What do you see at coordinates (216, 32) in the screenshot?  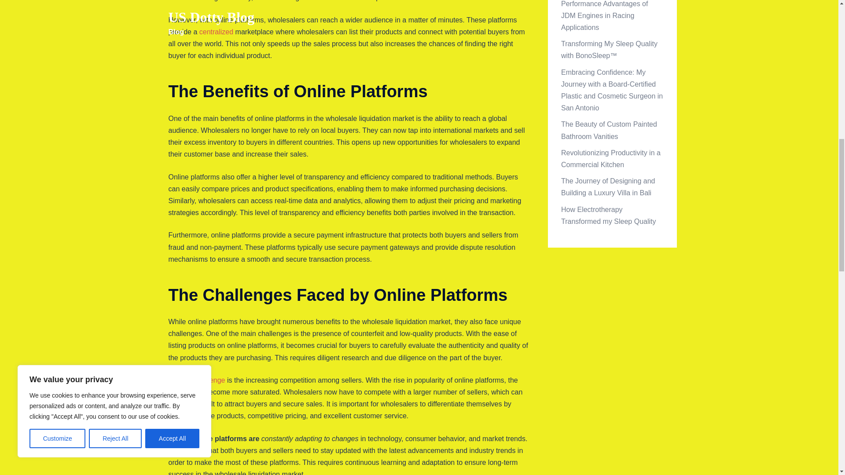 I see `centralized` at bounding box center [216, 32].